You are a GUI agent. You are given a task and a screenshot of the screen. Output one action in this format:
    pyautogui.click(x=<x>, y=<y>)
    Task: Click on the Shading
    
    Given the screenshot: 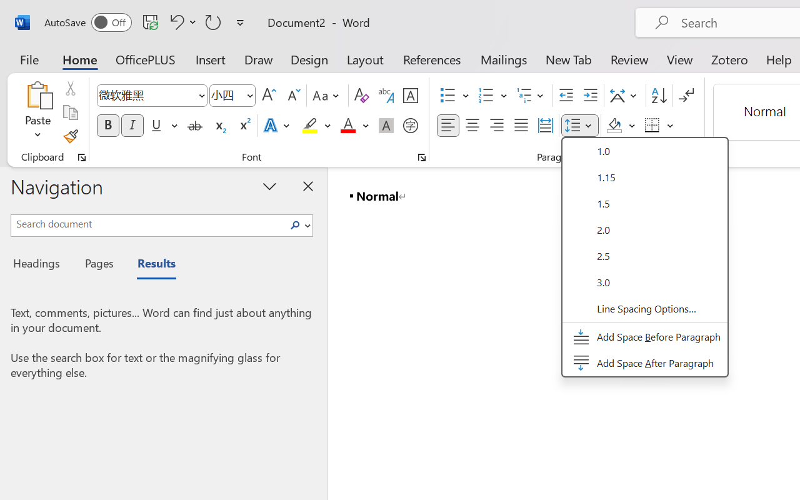 What is the action you would take?
    pyautogui.click(x=621, y=126)
    